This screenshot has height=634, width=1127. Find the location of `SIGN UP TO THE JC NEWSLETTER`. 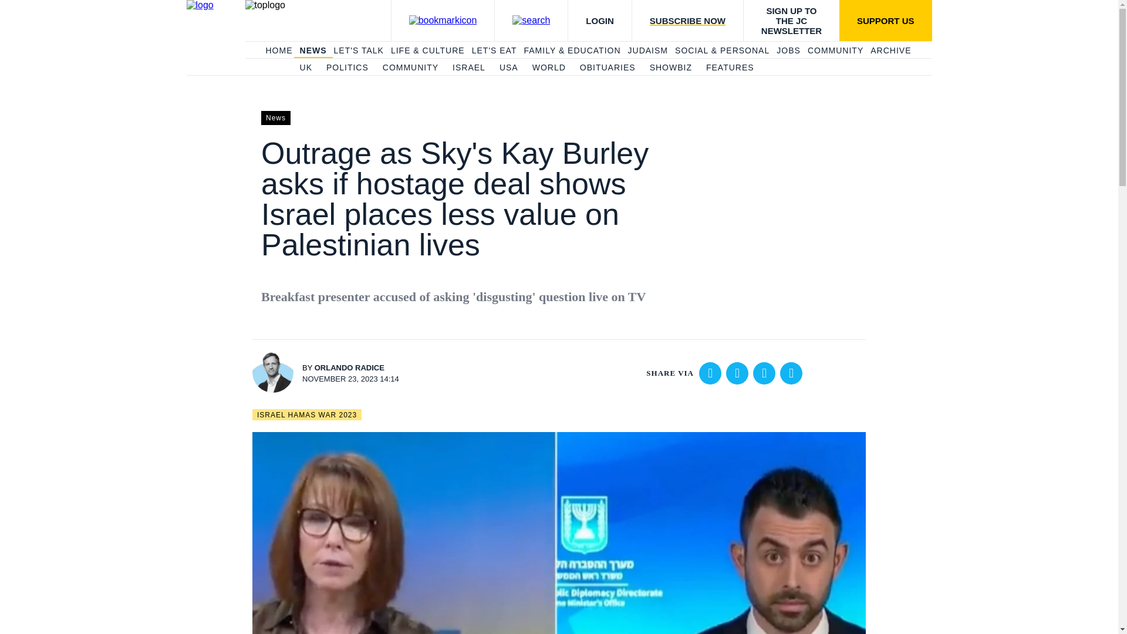

SIGN UP TO THE JC NEWSLETTER is located at coordinates (791, 21).